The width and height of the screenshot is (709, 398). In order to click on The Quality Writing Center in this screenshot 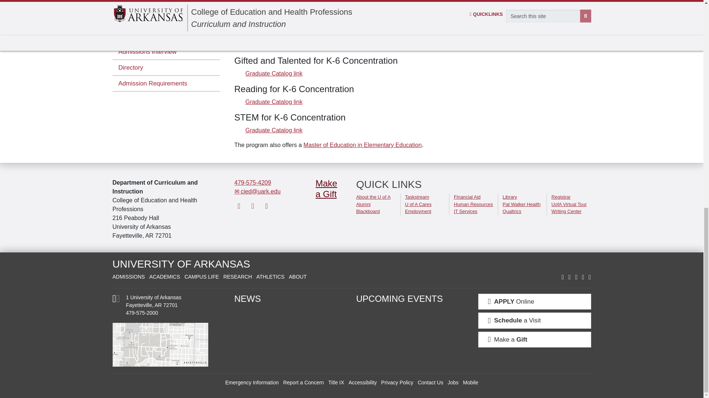, I will do `click(566, 211)`.